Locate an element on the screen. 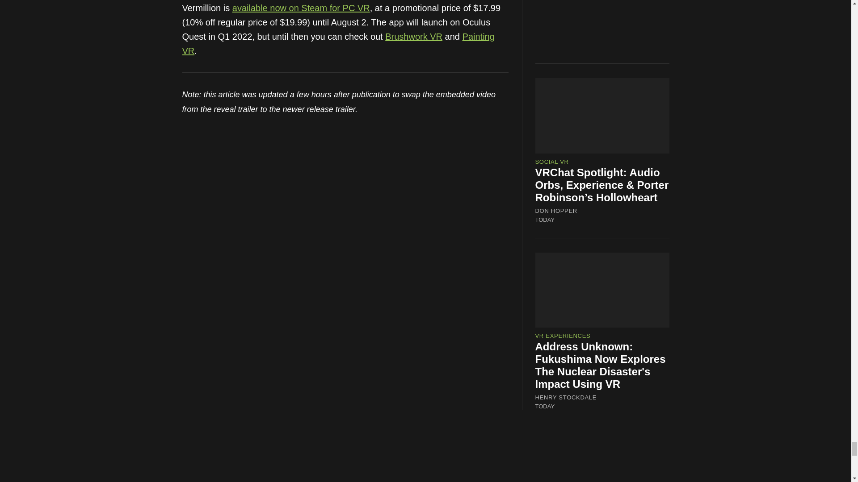 The height and width of the screenshot is (482, 858). Painting VR is located at coordinates (338, 44).